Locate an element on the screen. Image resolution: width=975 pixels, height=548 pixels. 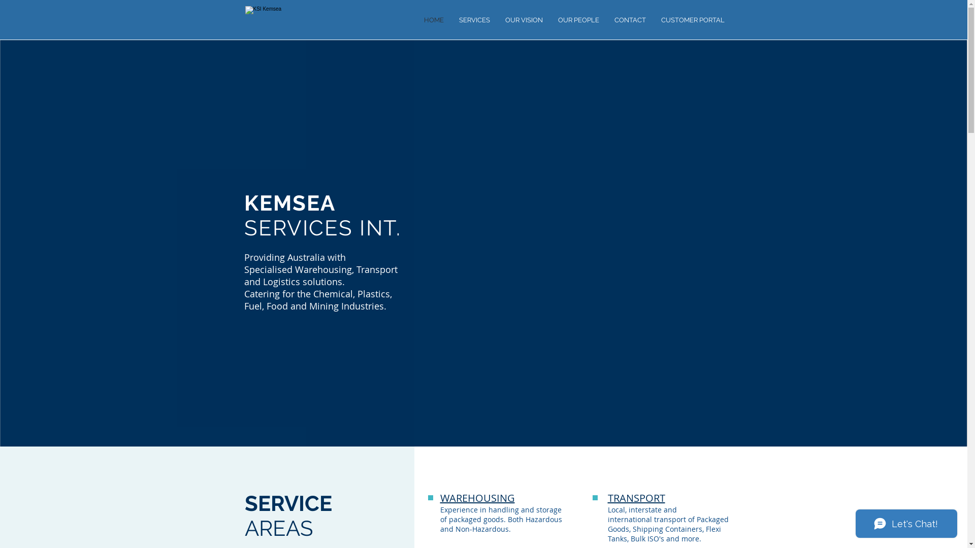
CONTACT is located at coordinates (630, 20).